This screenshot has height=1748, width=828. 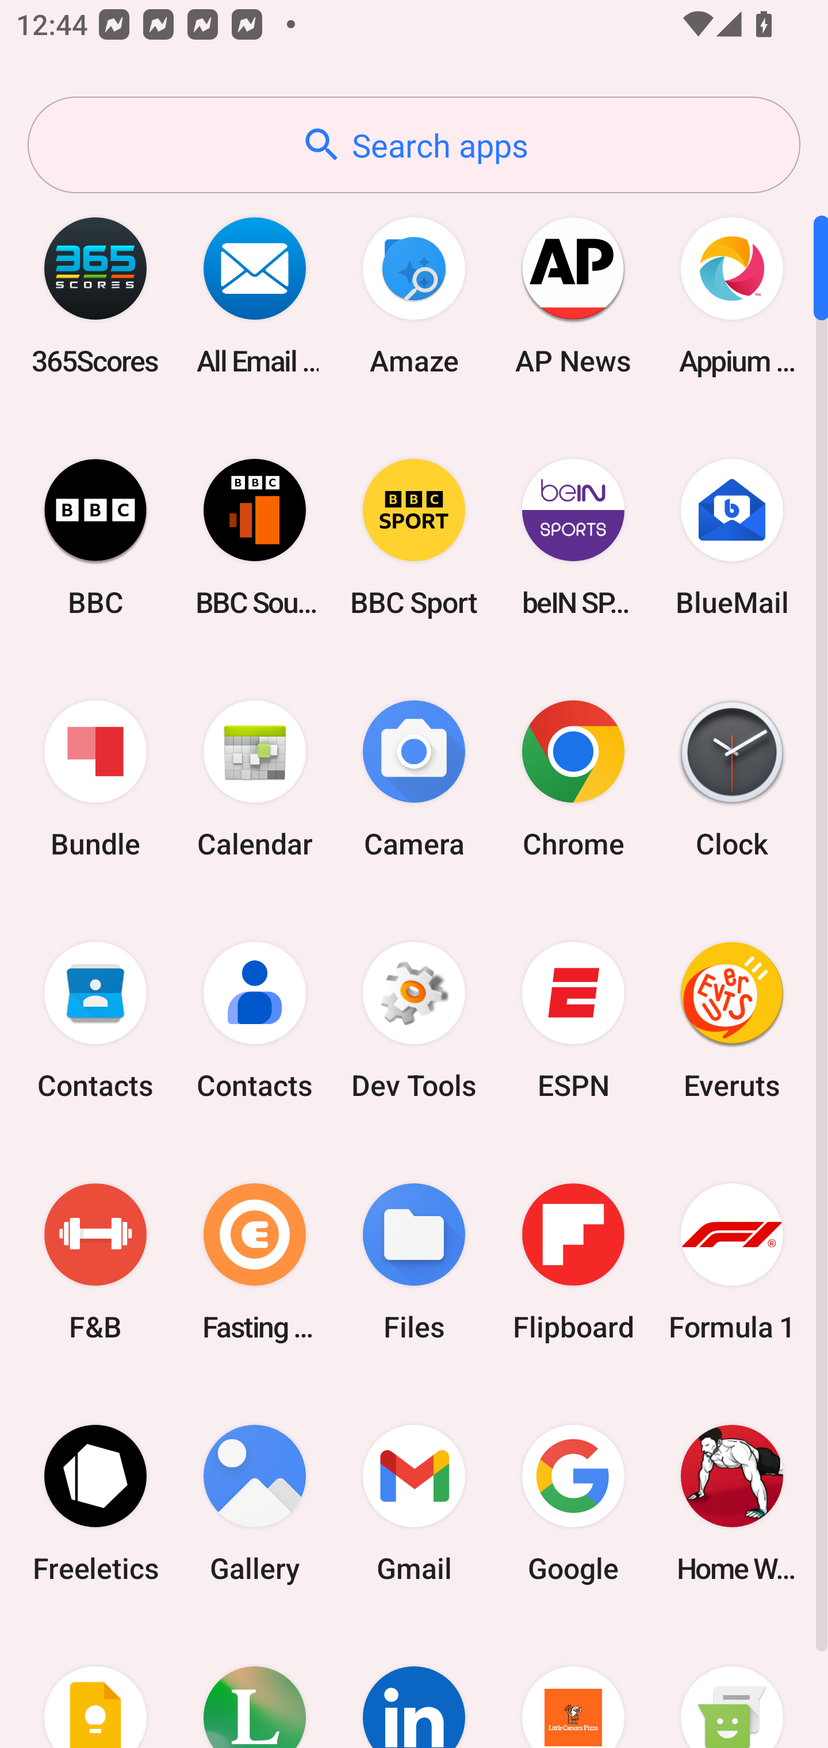 What do you see at coordinates (573, 1021) in the screenshot?
I see `ESPN` at bounding box center [573, 1021].